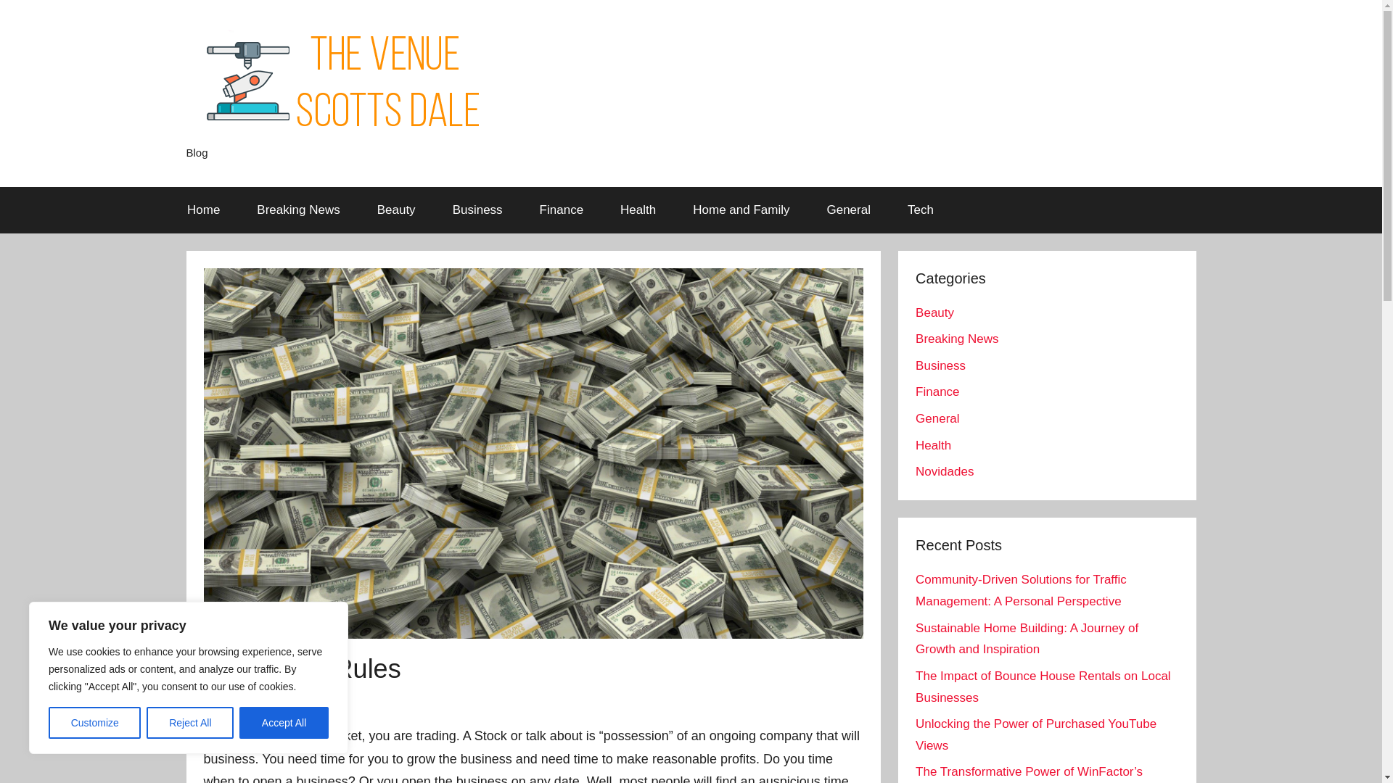  I want to click on Business, so click(940, 365).